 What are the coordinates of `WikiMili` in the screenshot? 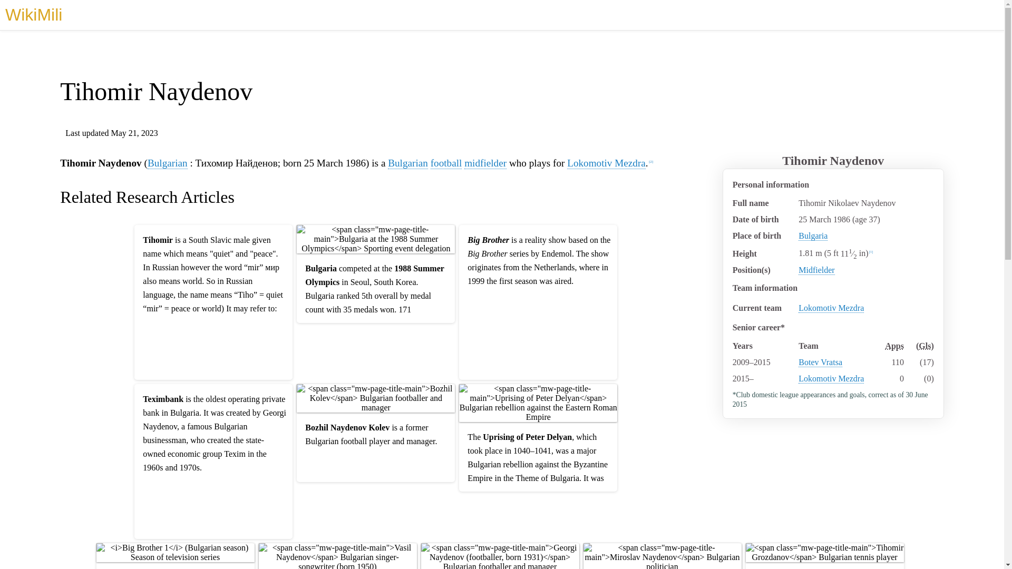 It's located at (33, 15).